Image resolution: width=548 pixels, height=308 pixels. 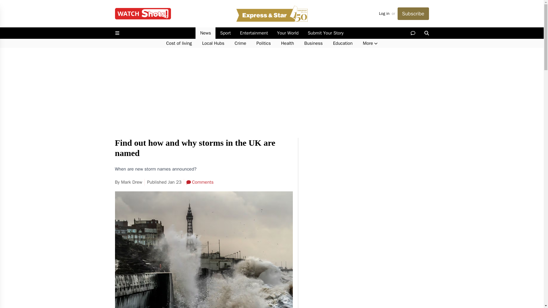 I want to click on Sport, so click(x=225, y=33).